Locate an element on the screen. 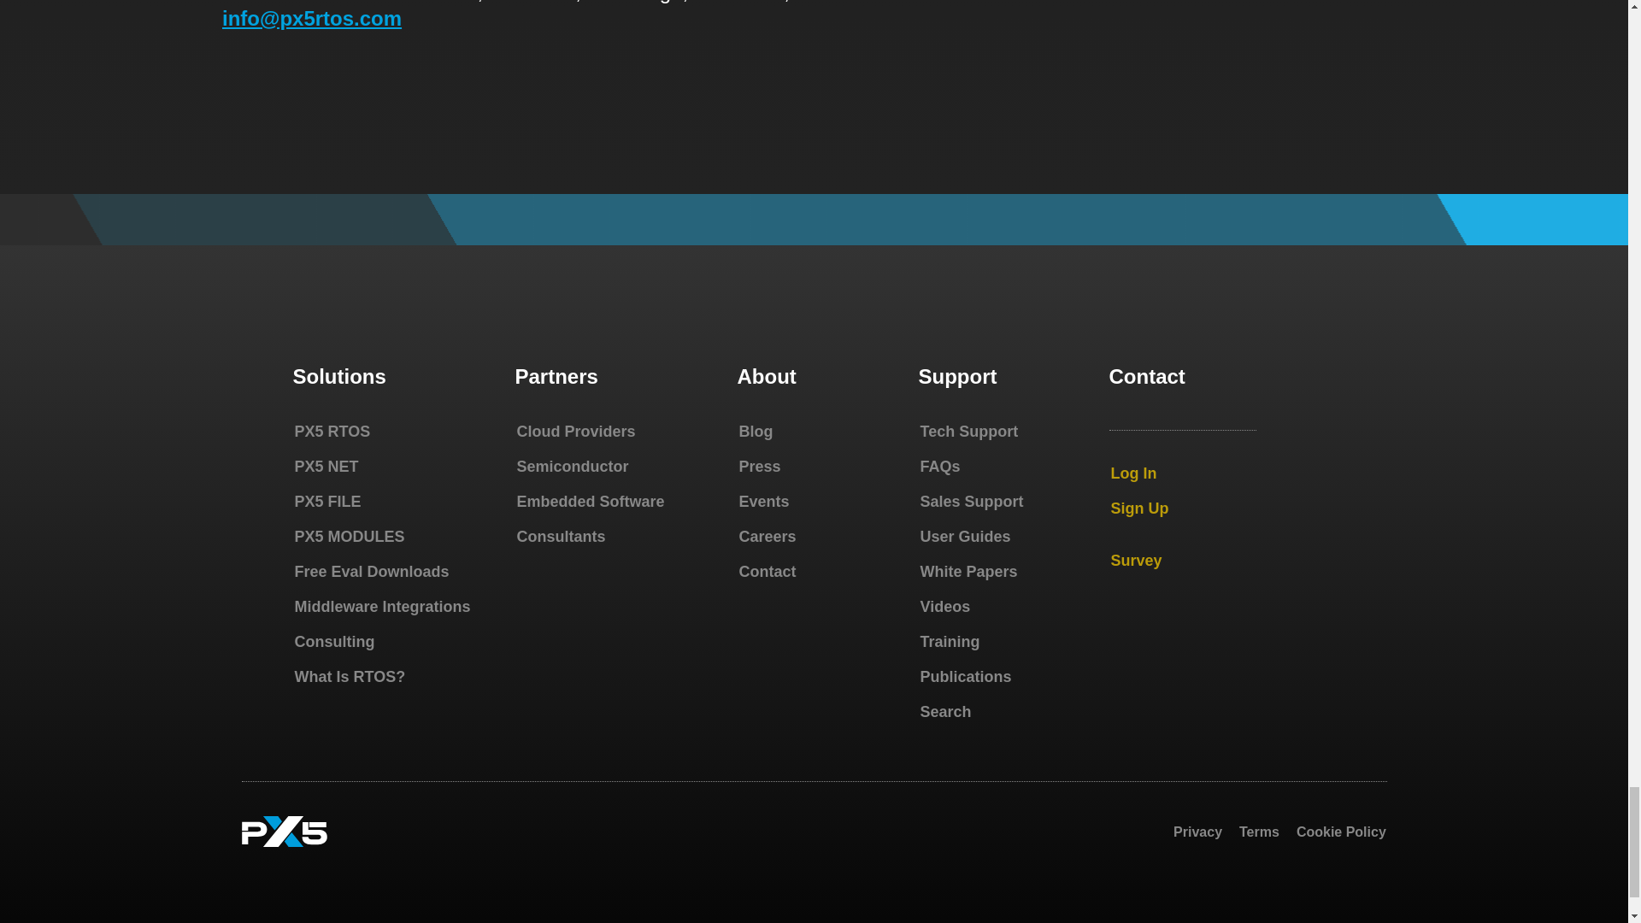  Solutions is located at coordinates (338, 376).